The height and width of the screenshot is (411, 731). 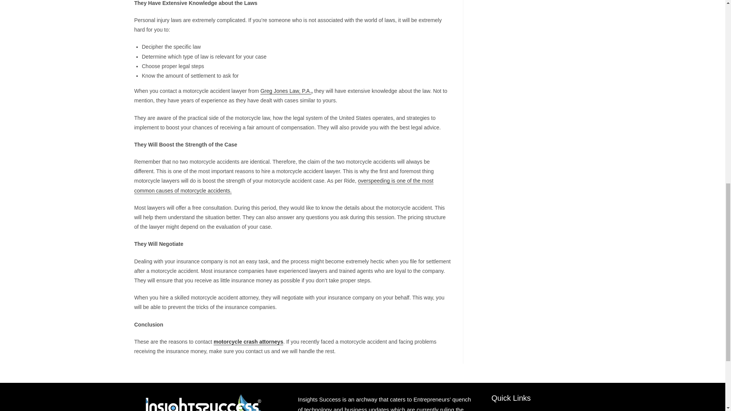 What do you see at coordinates (286, 91) in the screenshot?
I see `Greg Jones Law, P.A.` at bounding box center [286, 91].